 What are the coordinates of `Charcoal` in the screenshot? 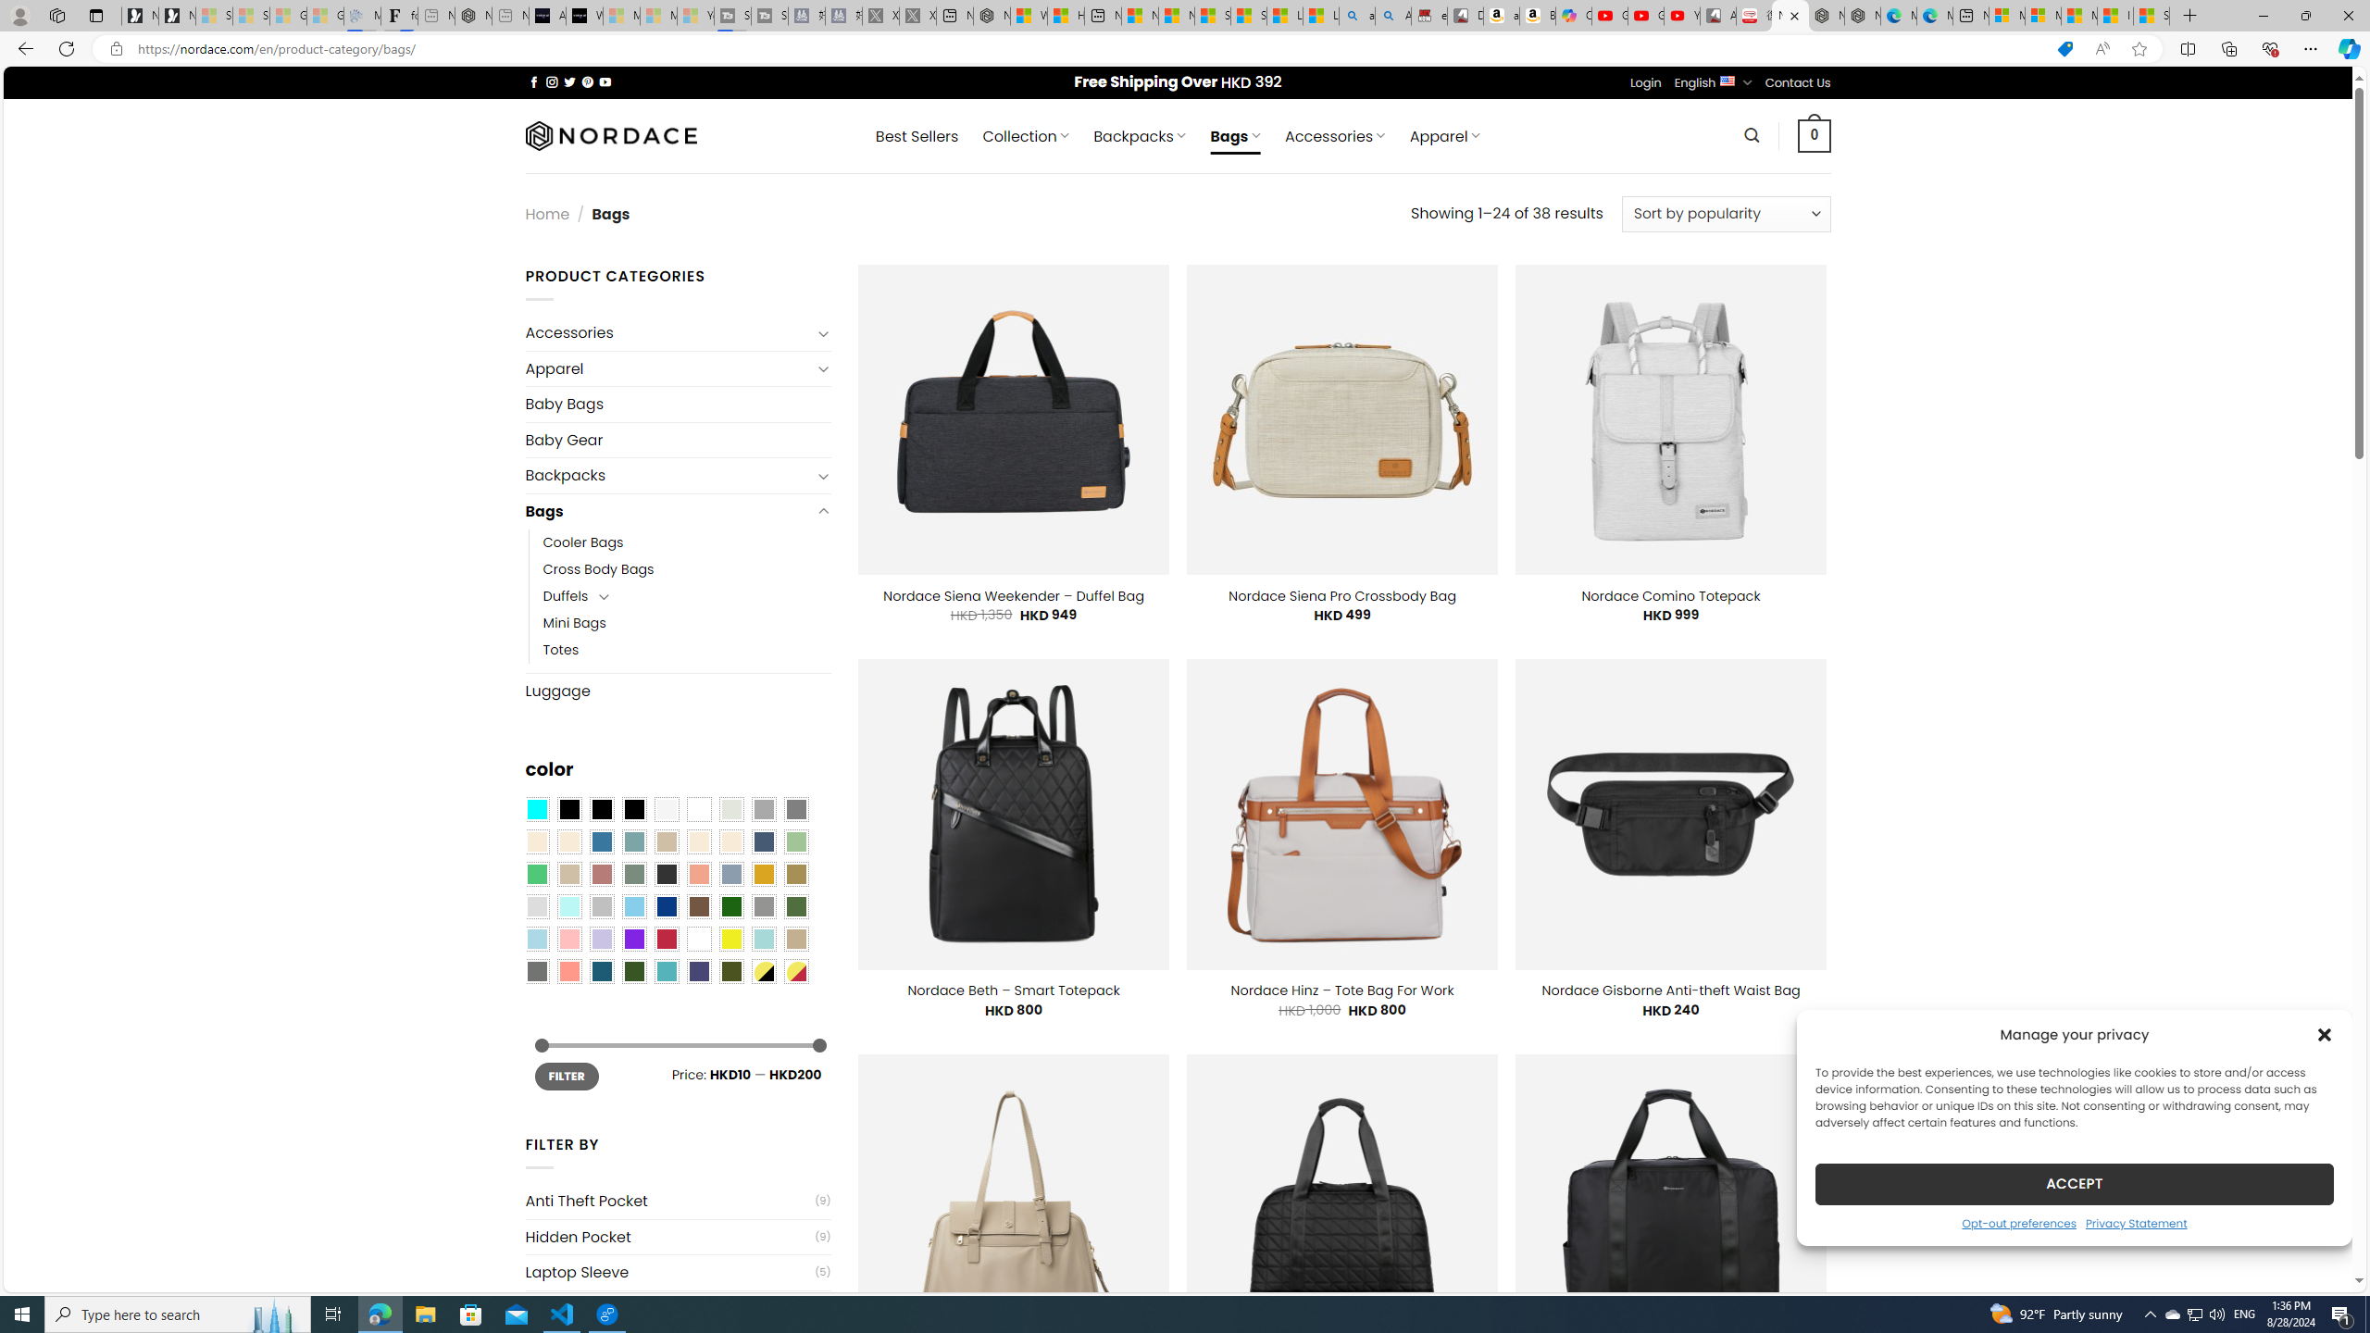 It's located at (666, 874).